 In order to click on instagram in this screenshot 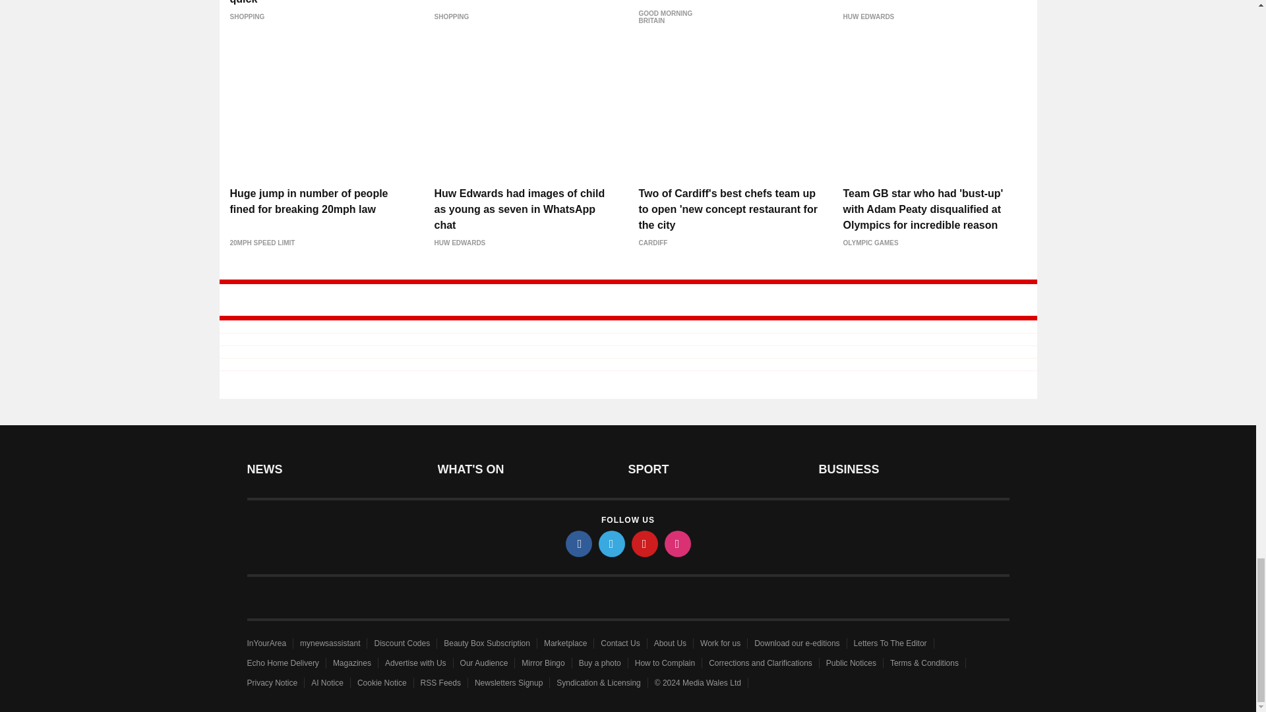, I will do `click(678, 543)`.